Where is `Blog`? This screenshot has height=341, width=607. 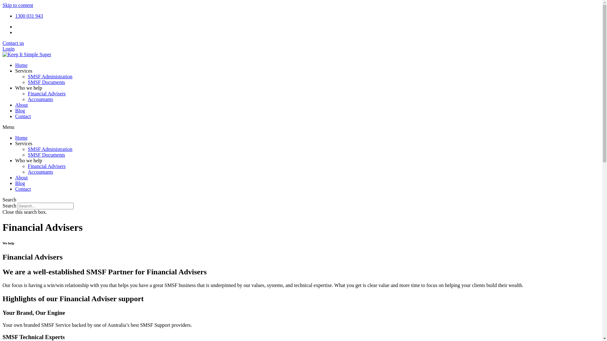
Blog is located at coordinates (20, 111).